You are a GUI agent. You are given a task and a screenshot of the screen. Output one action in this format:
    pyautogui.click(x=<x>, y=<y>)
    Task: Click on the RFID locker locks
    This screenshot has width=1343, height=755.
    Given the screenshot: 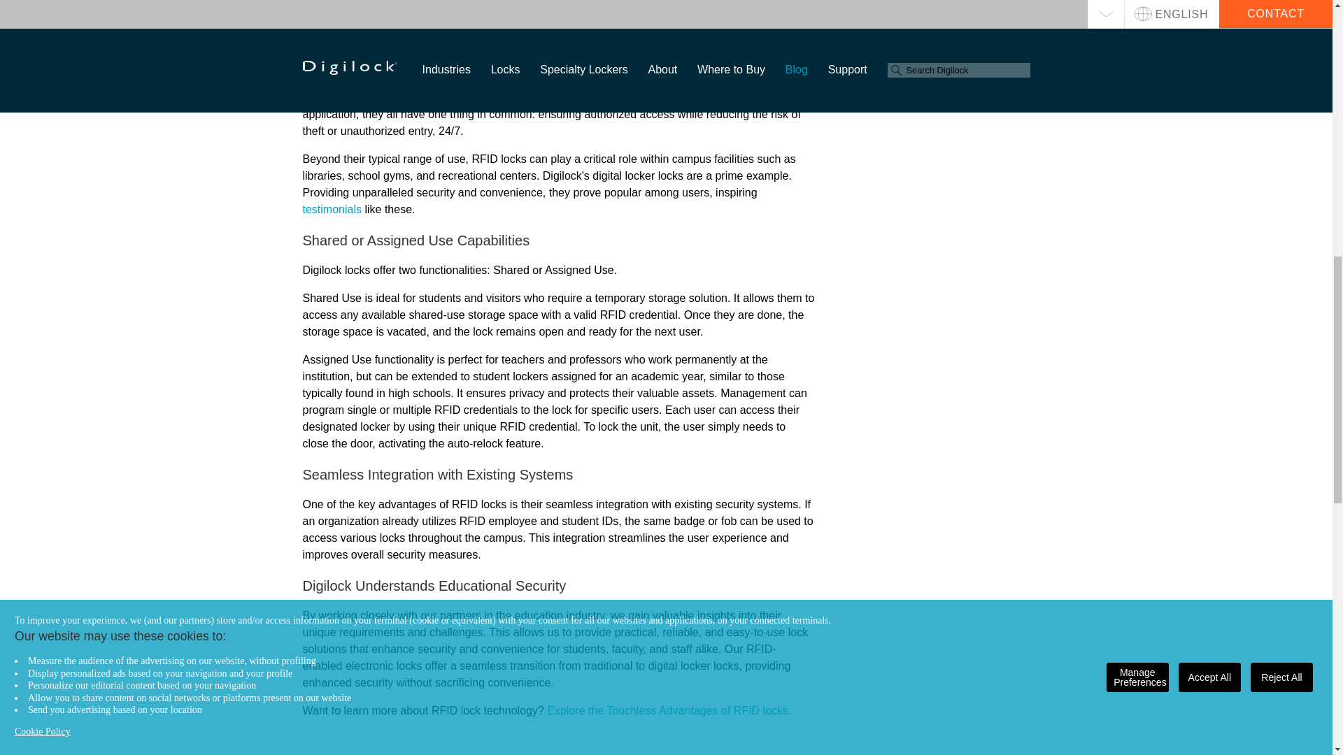 What is the action you would take?
    pyautogui.click(x=346, y=64)
    